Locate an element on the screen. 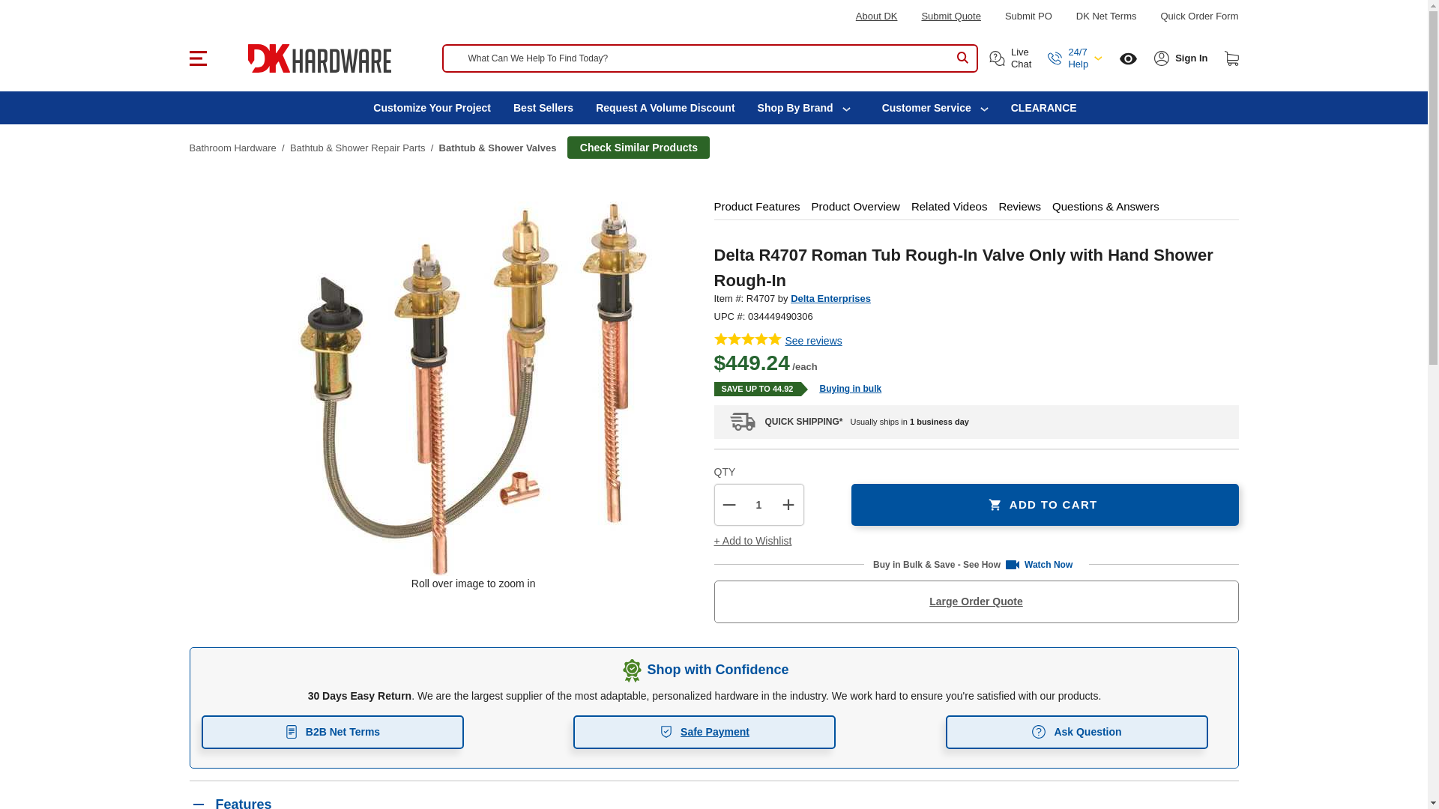 The height and width of the screenshot is (809, 1439). Sign In is located at coordinates (1191, 58).